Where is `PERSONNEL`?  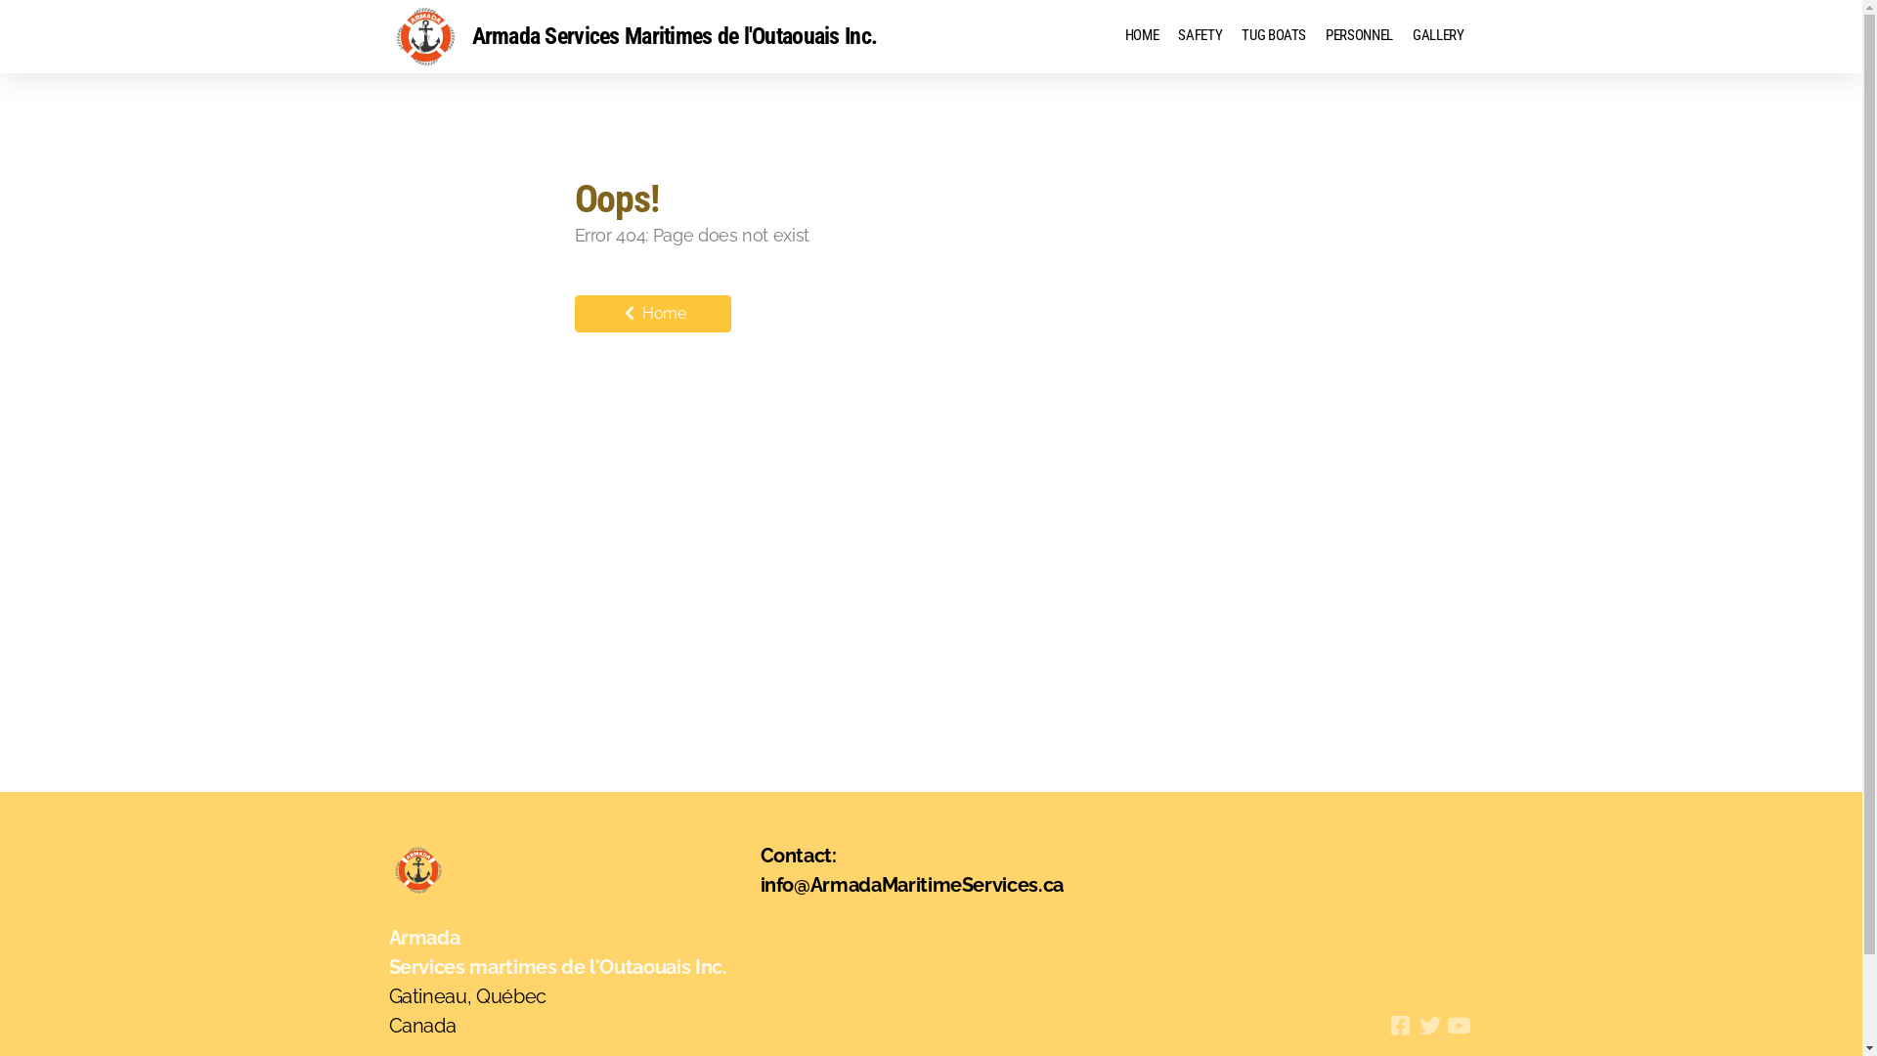
PERSONNEL is located at coordinates (1359, 36).